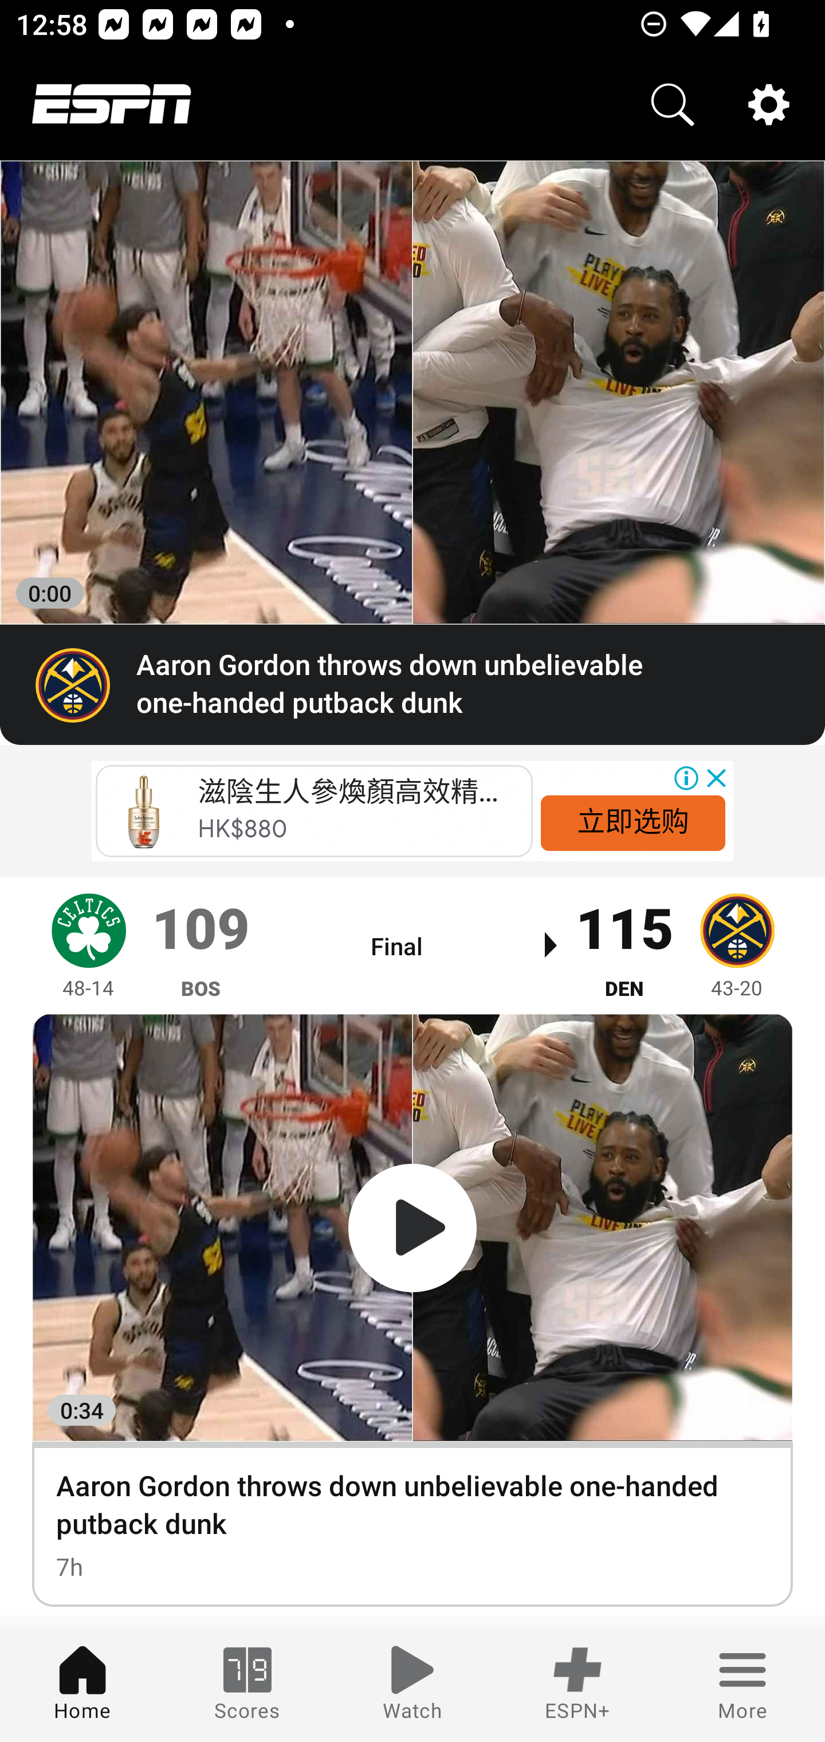 The image size is (825, 1742). Describe the element at coordinates (632, 822) in the screenshot. I see `立即选购` at that location.